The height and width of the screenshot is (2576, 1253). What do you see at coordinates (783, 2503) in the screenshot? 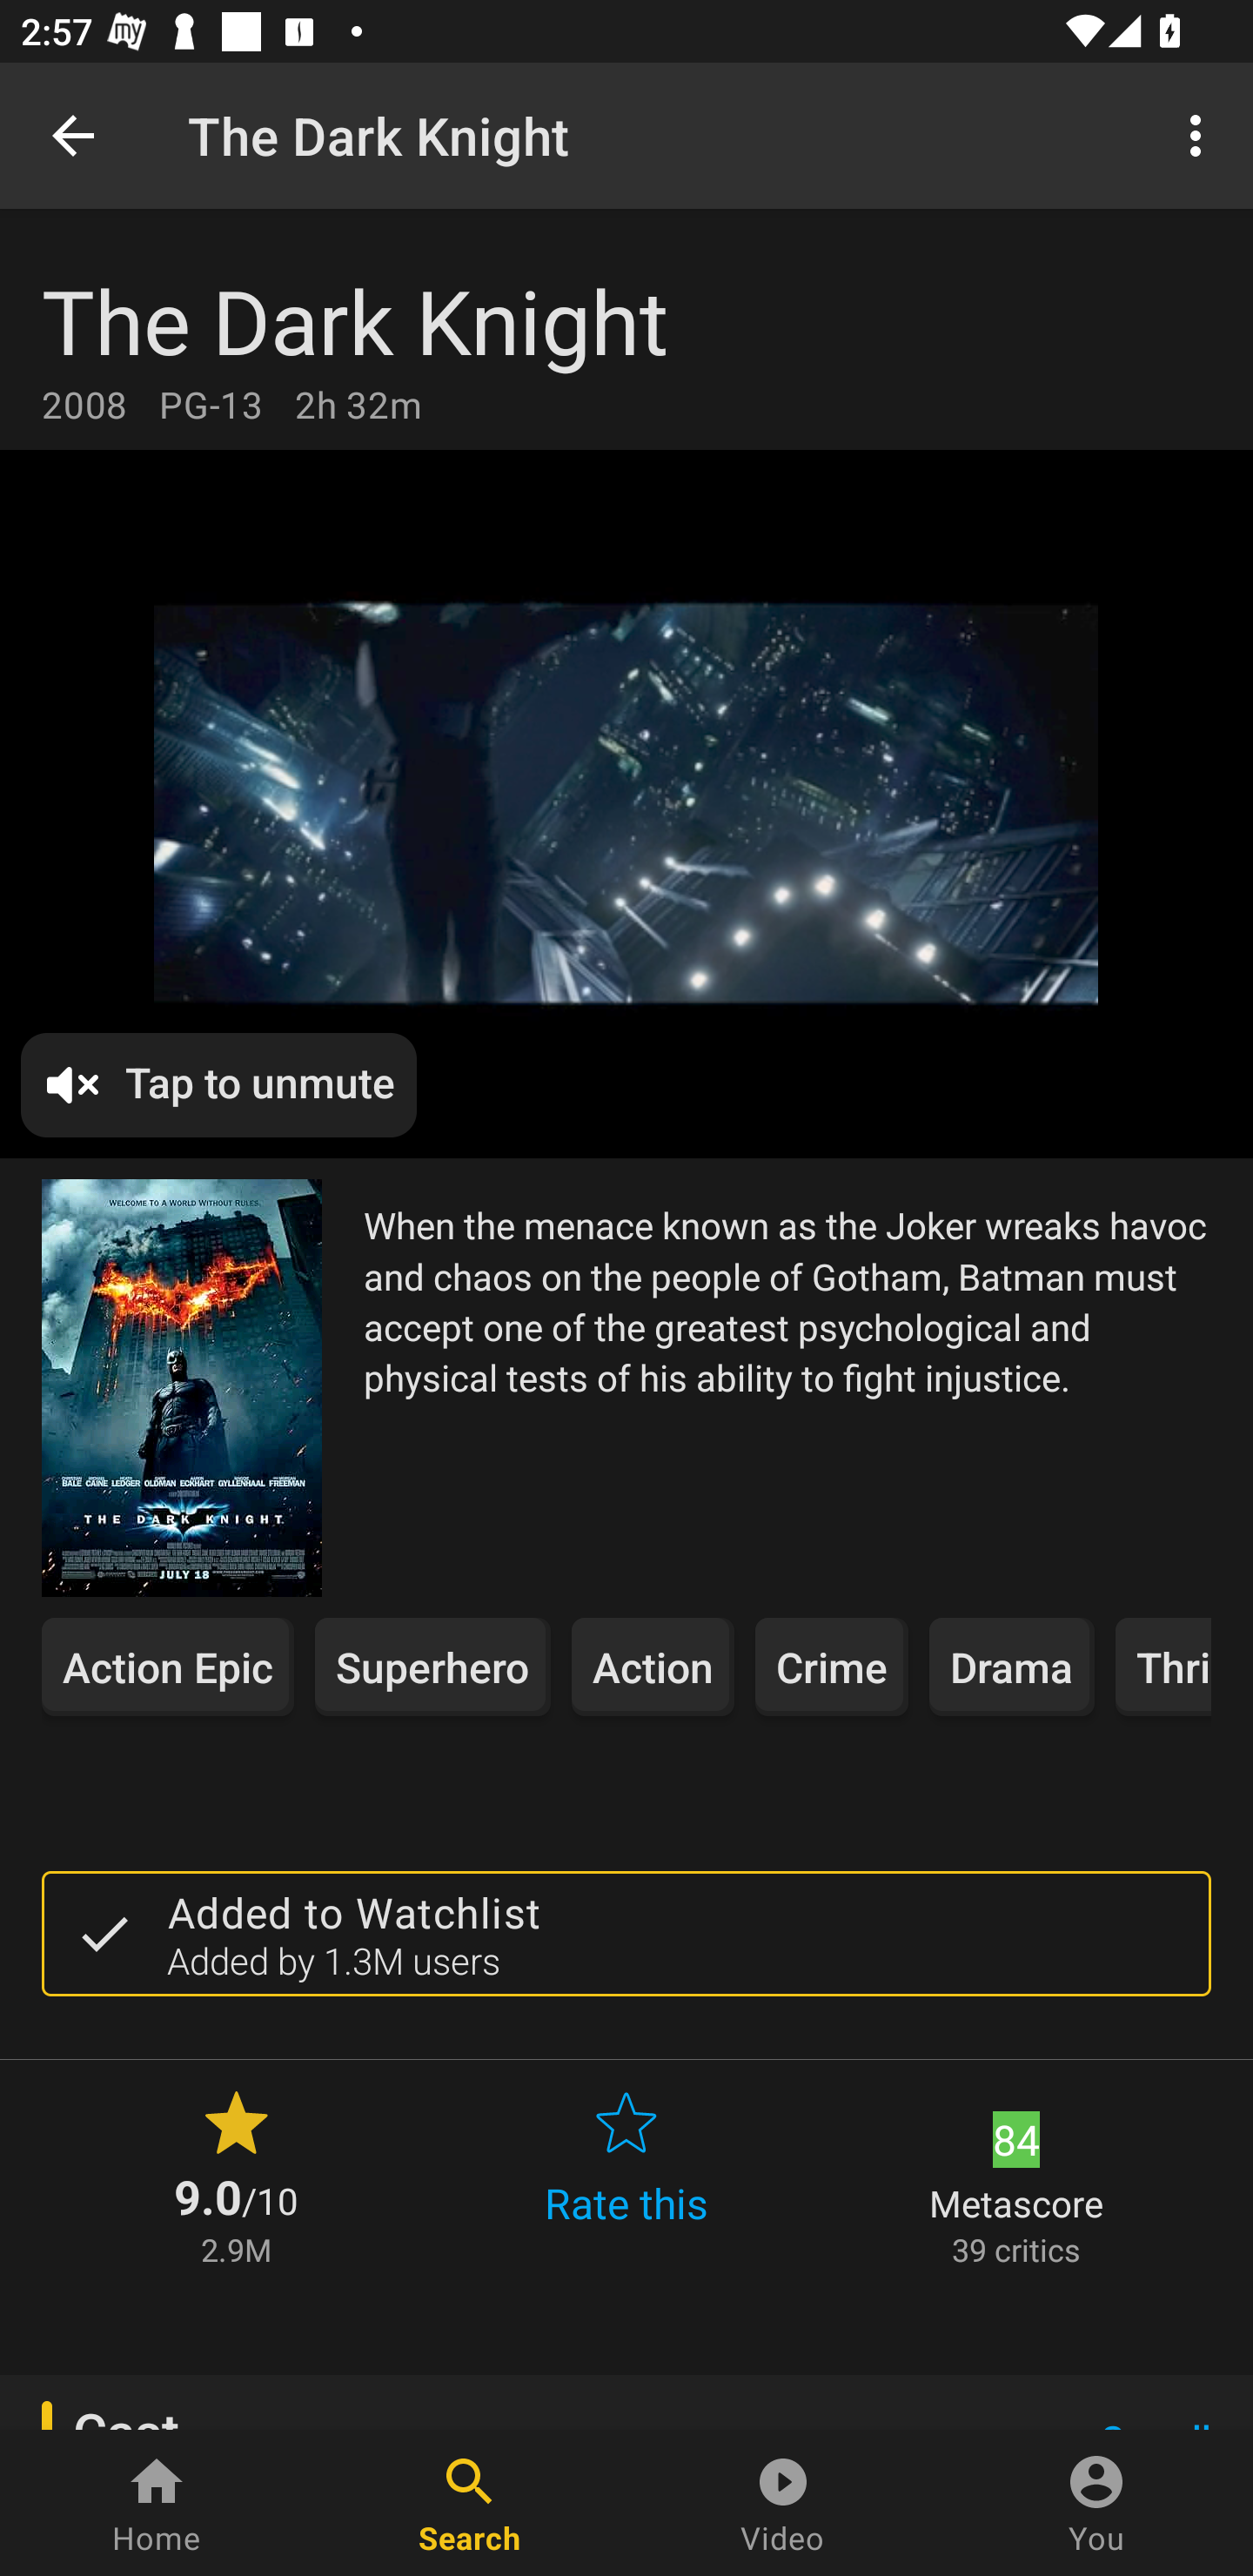
I see `Video` at bounding box center [783, 2503].